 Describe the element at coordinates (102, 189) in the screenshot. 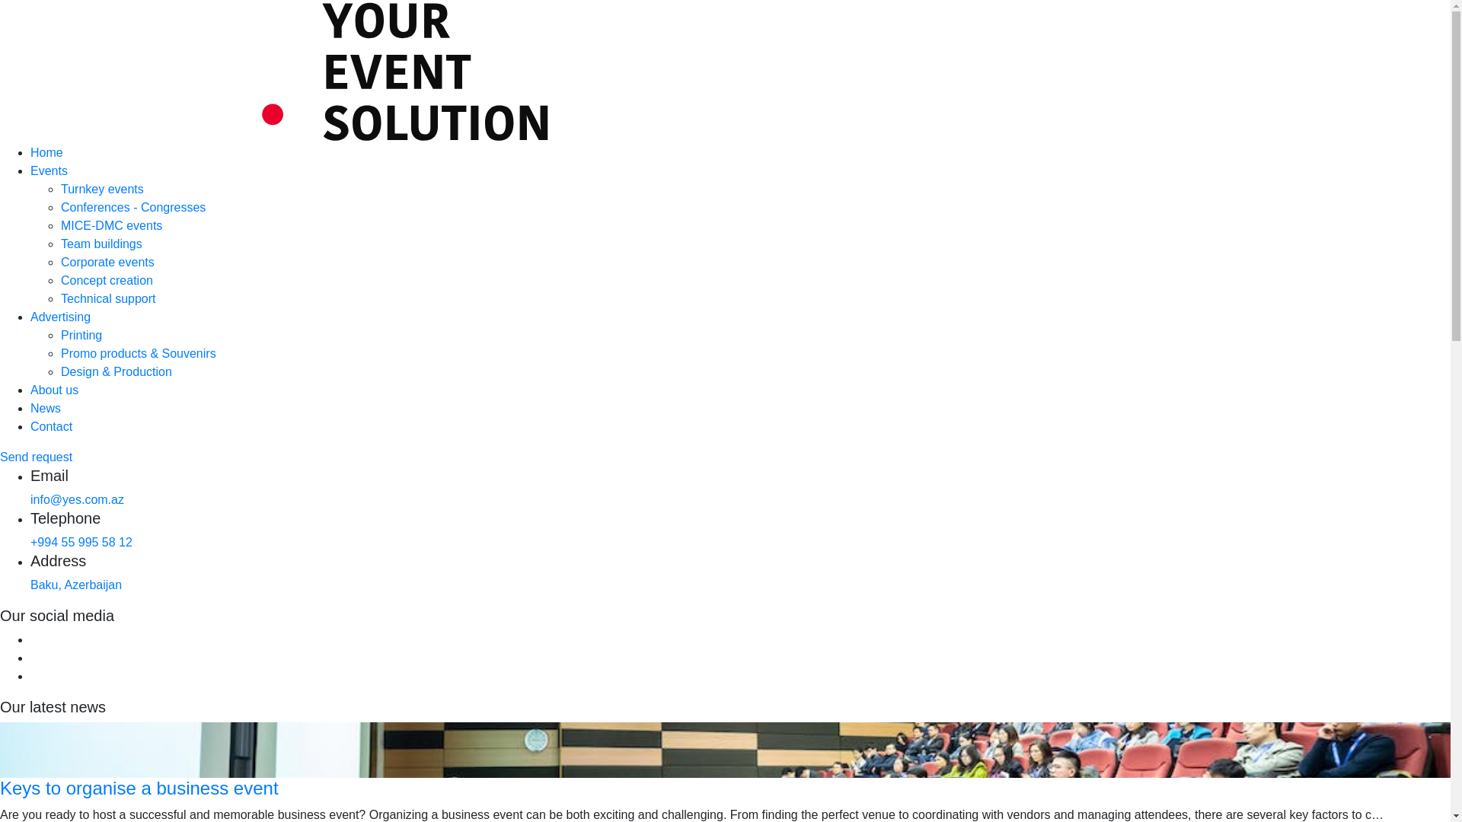

I see `Turnkey events` at that location.